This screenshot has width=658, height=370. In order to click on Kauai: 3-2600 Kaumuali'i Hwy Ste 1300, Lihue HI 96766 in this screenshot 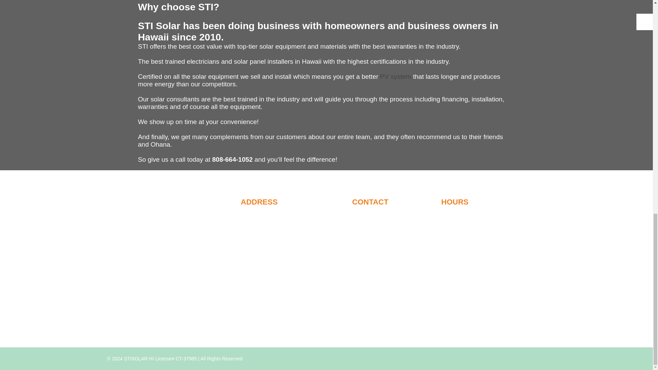, I will do `click(287, 231)`.